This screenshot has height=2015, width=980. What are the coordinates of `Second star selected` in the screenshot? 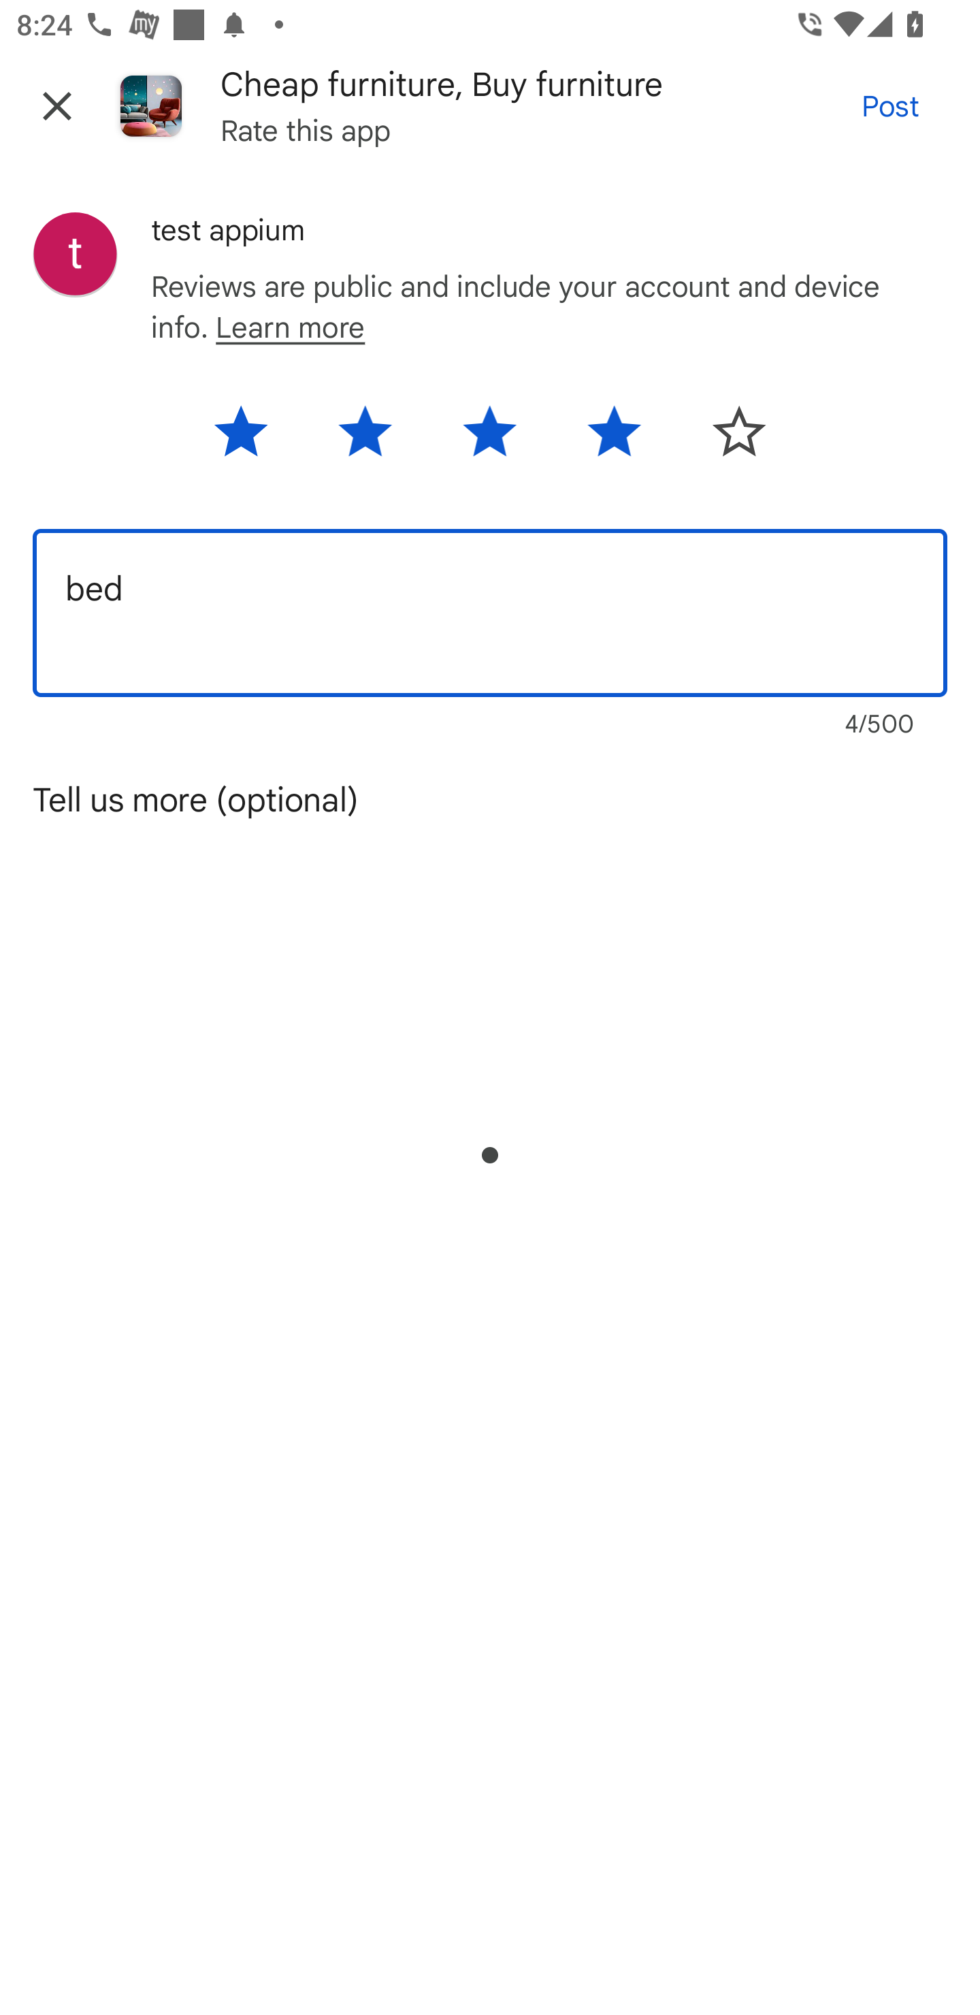 It's located at (365, 439).